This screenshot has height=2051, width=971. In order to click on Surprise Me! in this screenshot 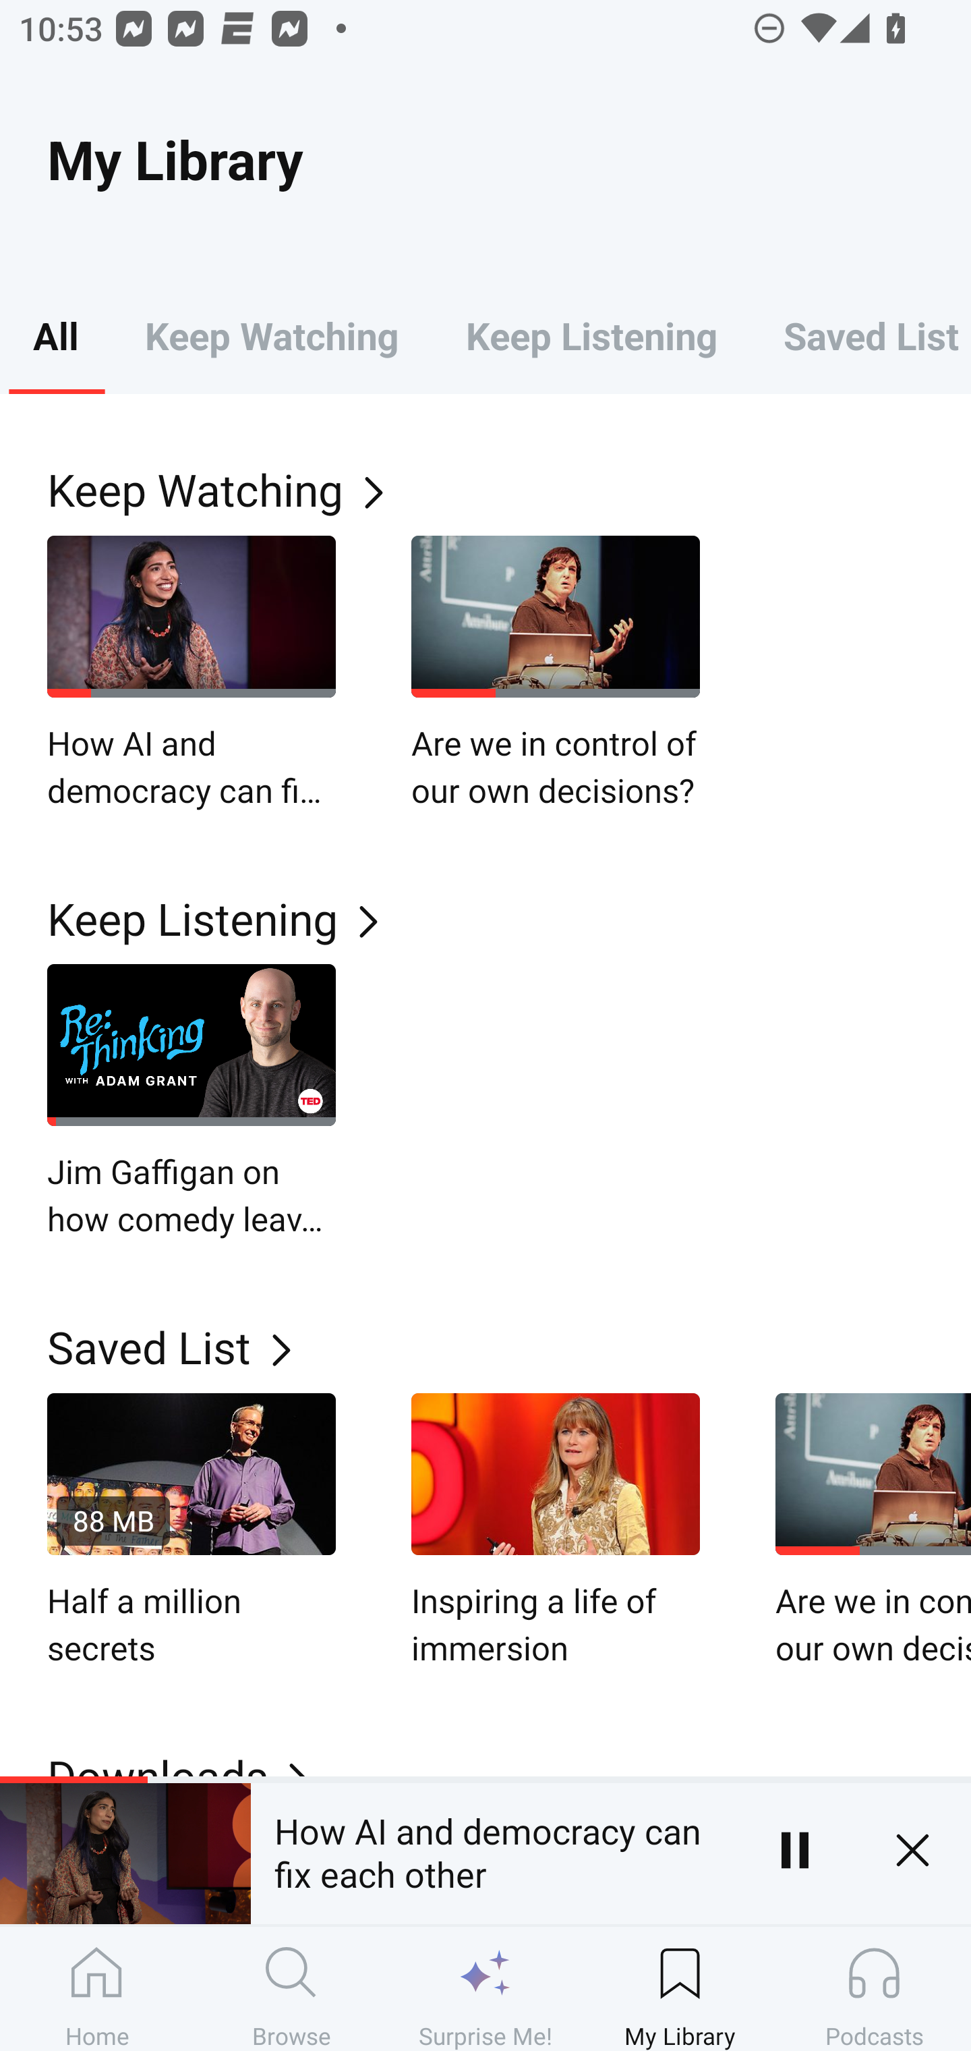, I will do `click(486, 1988)`.